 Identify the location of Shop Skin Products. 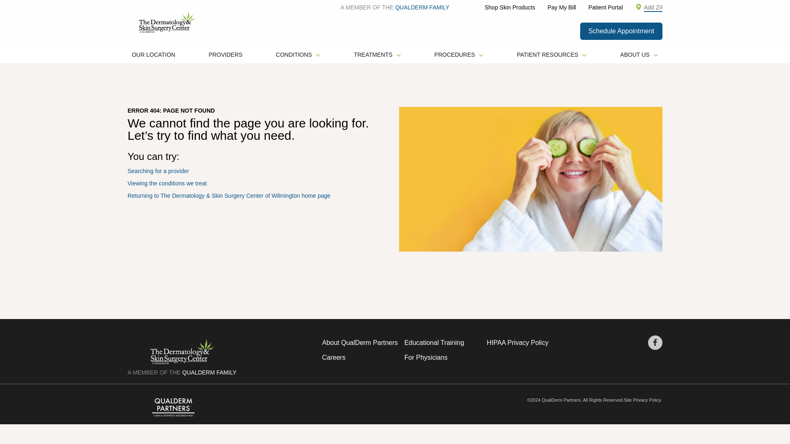
(510, 7).